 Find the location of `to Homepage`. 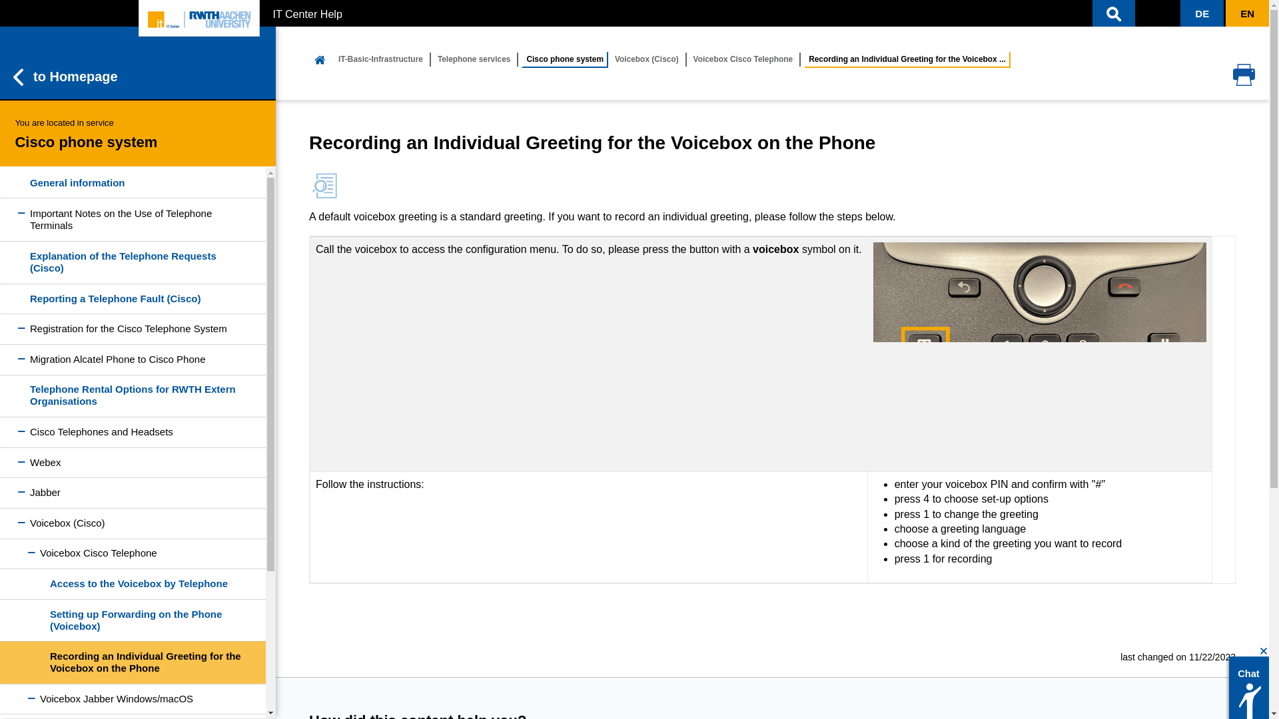

to Homepage is located at coordinates (138, 63).